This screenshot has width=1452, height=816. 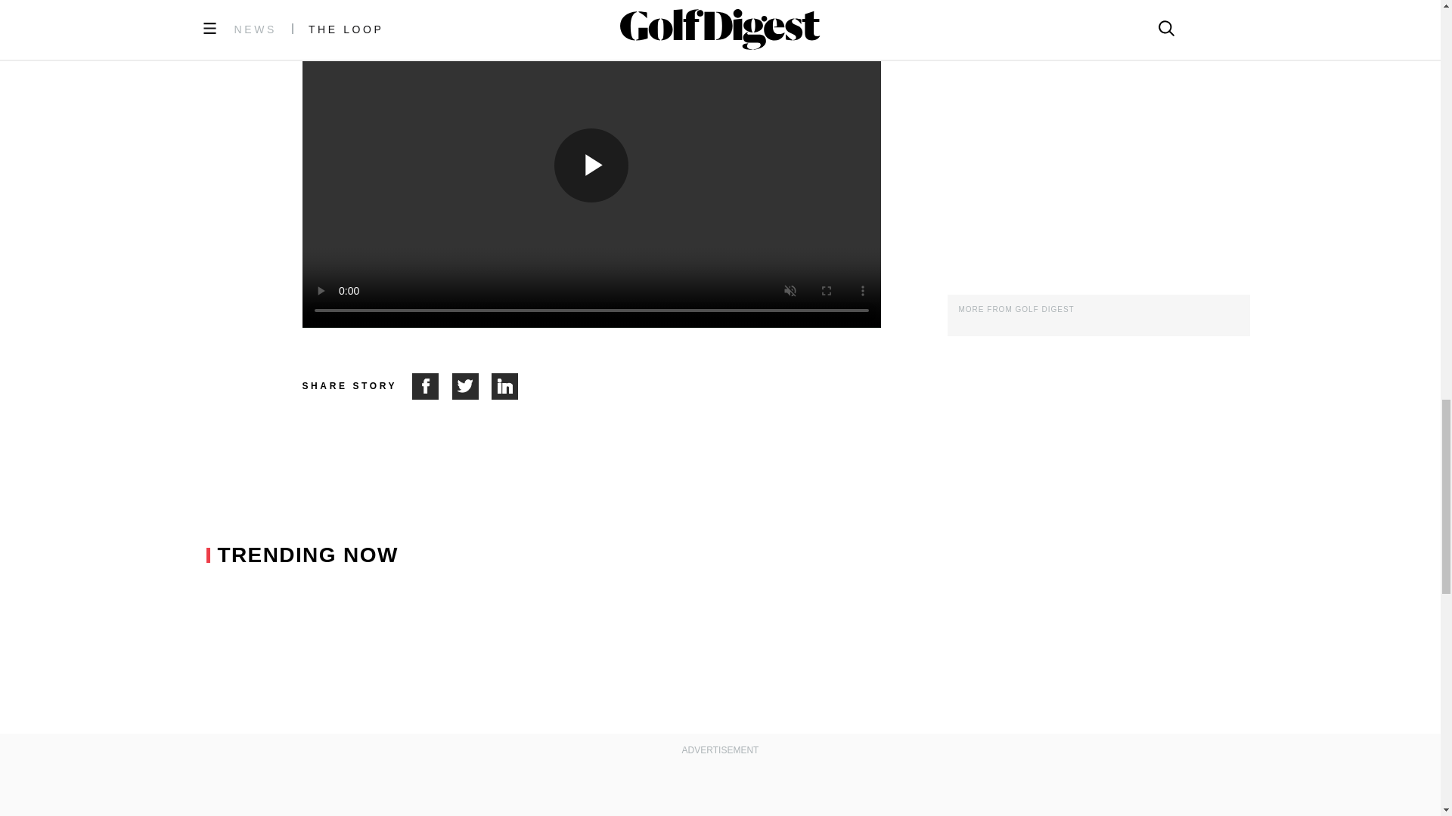 I want to click on Share on LinkedIn, so click(x=505, y=386).